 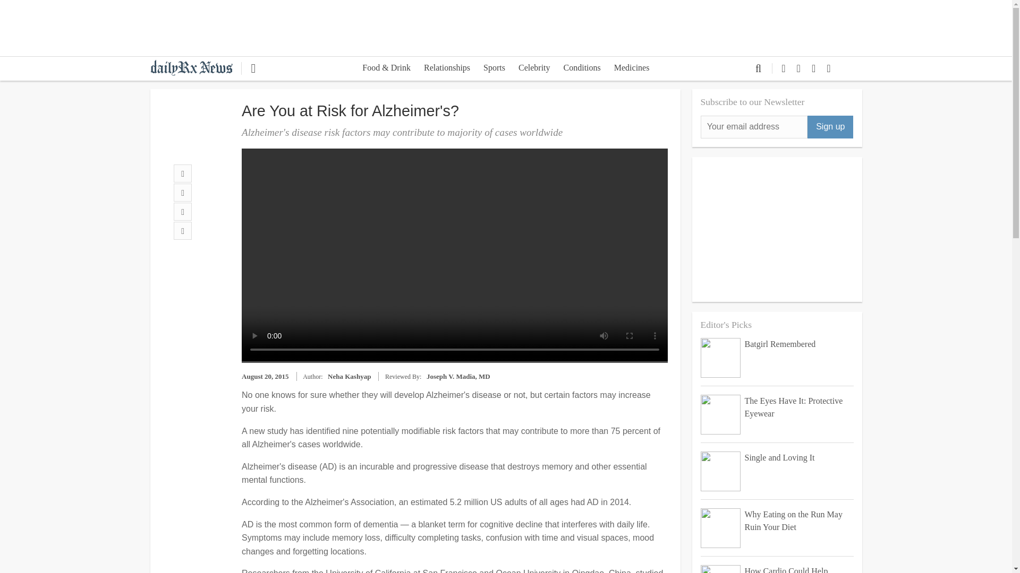 What do you see at coordinates (349, 377) in the screenshot?
I see `Neha Kashyap` at bounding box center [349, 377].